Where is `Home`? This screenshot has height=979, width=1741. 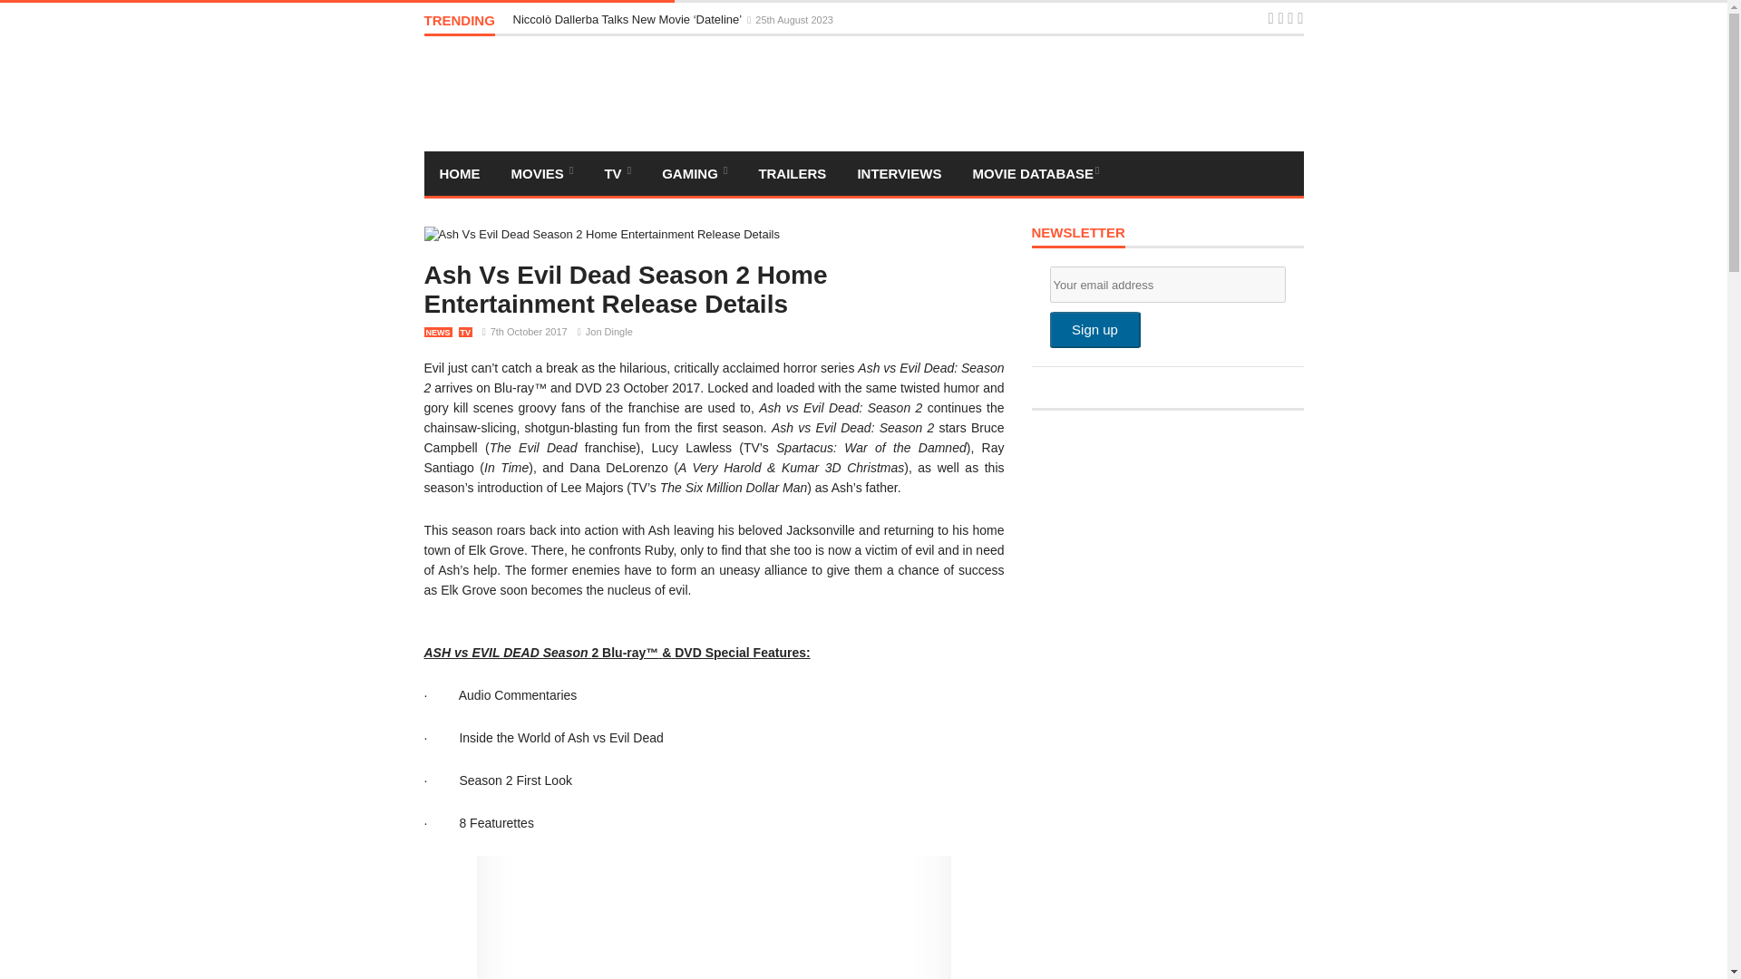
Home is located at coordinates (461, 174).